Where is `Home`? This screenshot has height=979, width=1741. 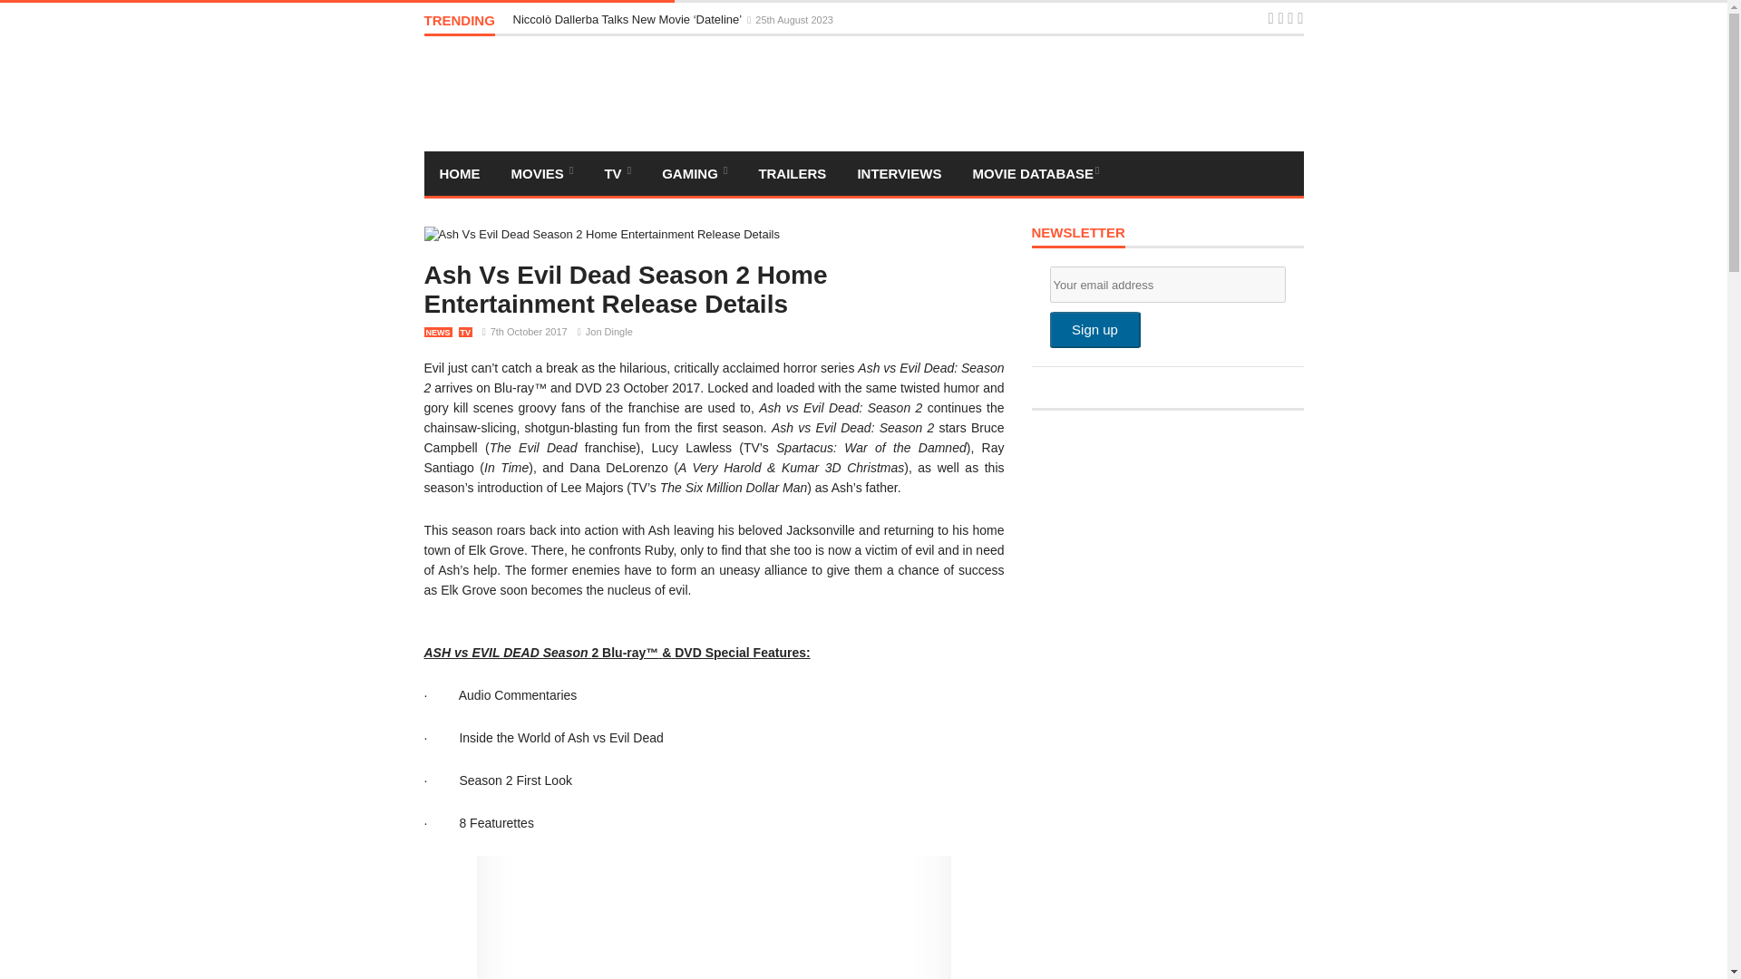
Home is located at coordinates (461, 174).